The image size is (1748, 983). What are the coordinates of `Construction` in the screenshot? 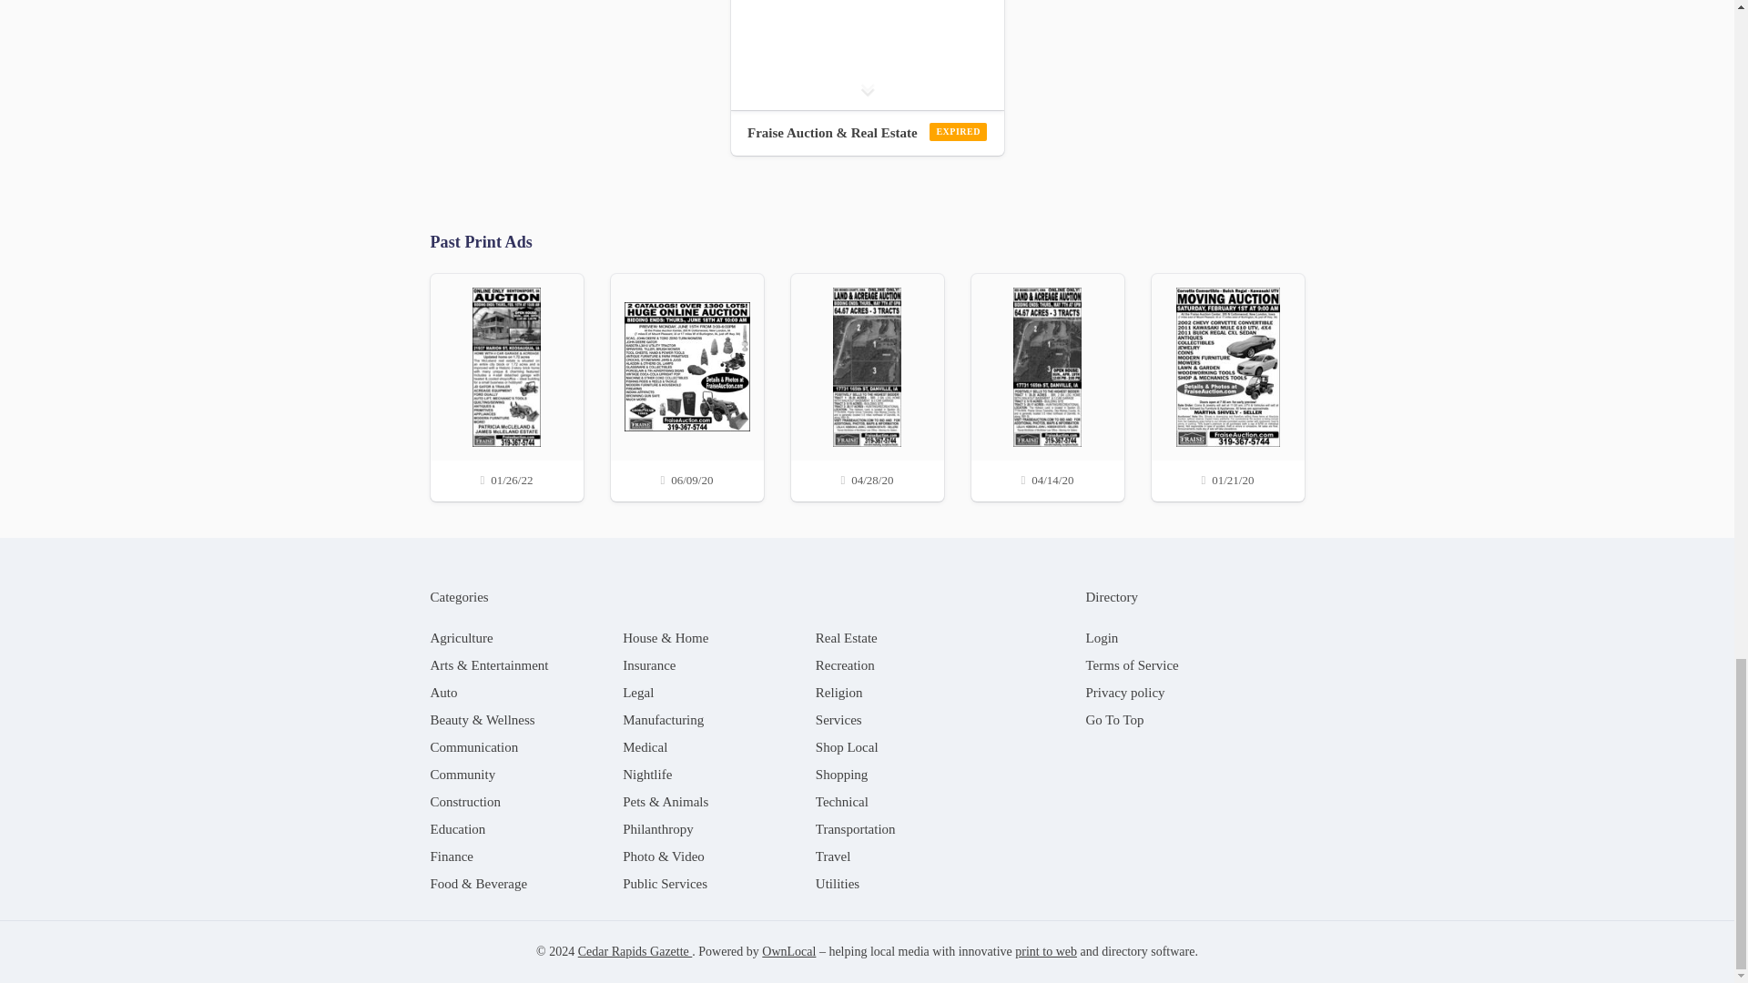 It's located at (464, 801).